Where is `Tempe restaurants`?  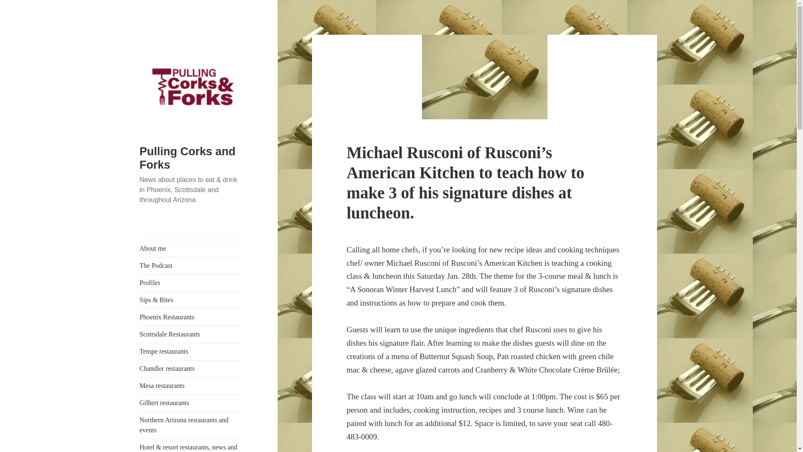
Tempe restaurants is located at coordinates (192, 351).